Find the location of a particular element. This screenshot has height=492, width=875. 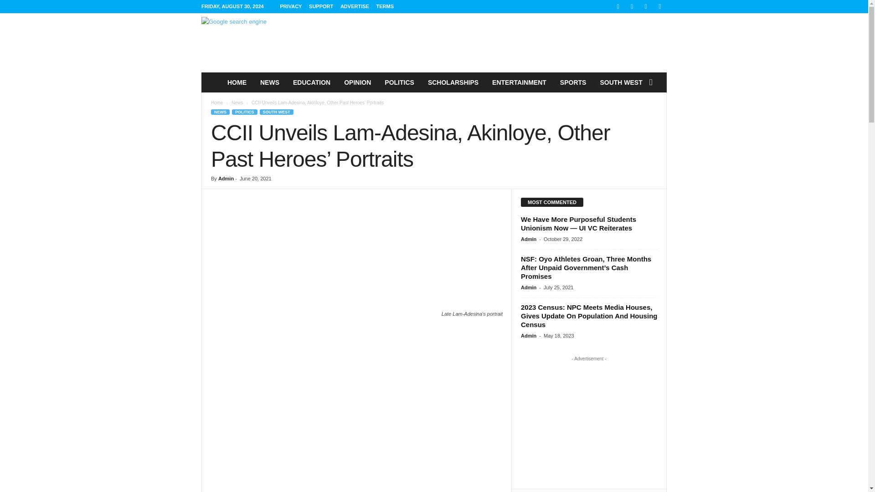

TERMS is located at coordinates (385, 6).